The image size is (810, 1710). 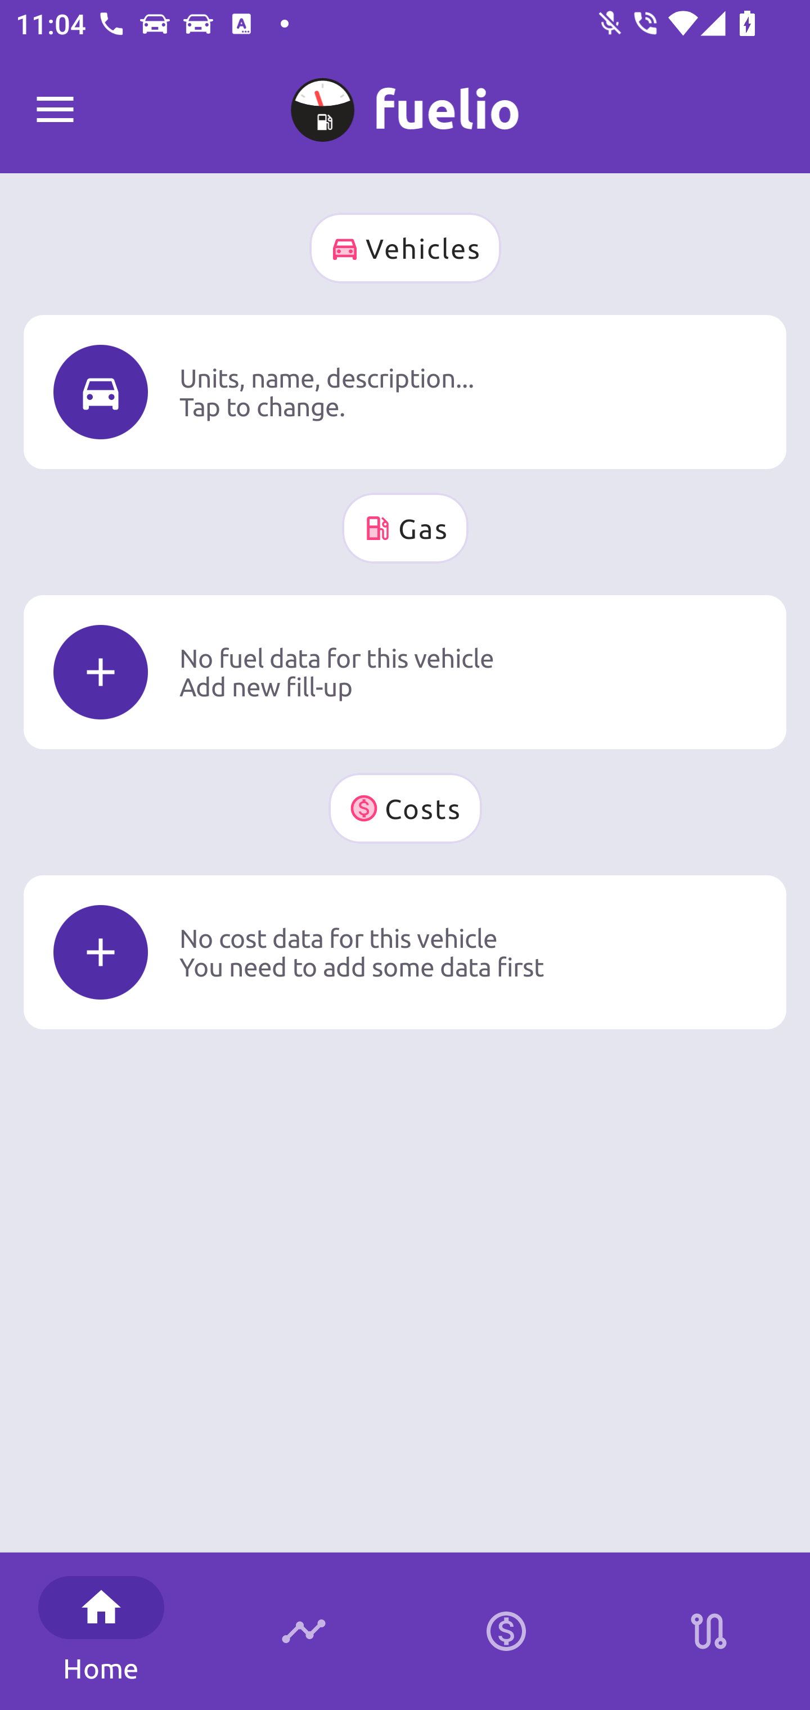 I want to click on Fuelio, so click(x=55, y=110).